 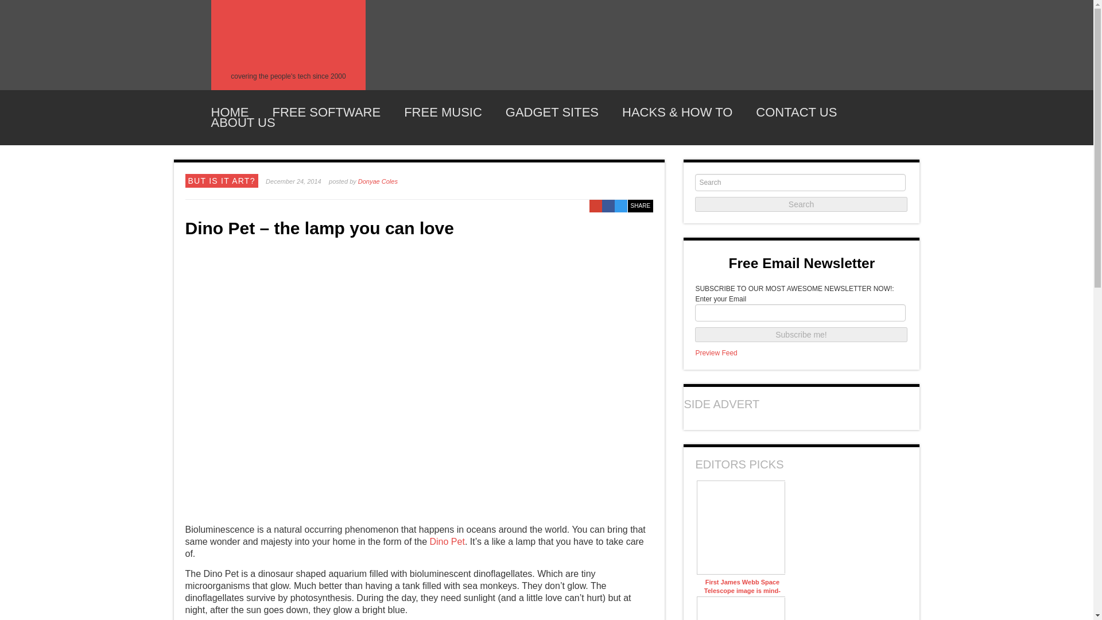 I want to click on GADGET SITES, so click(x=552, y=113).